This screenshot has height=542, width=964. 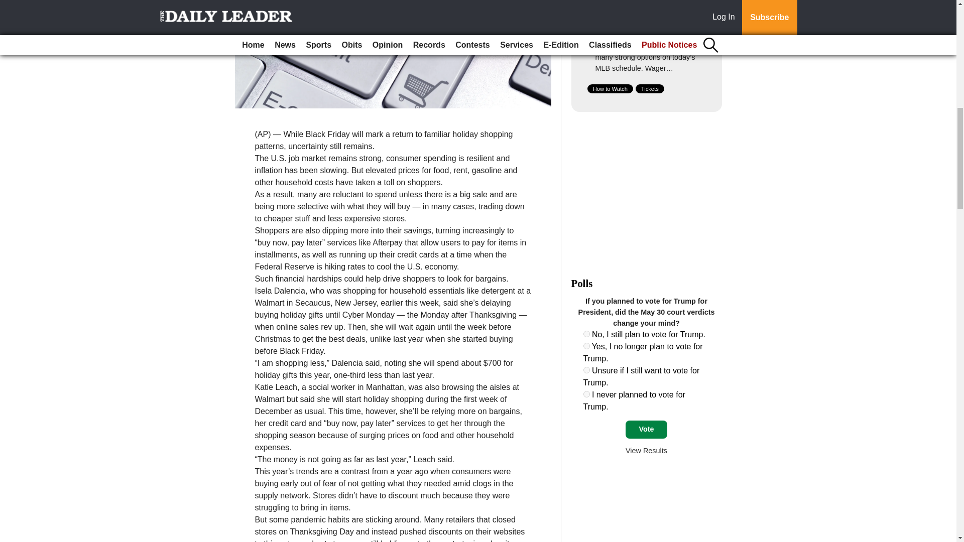 What do you see at coordinates (586, 393) in the screenshot?
I see `849` at bounding box center [586, 393].